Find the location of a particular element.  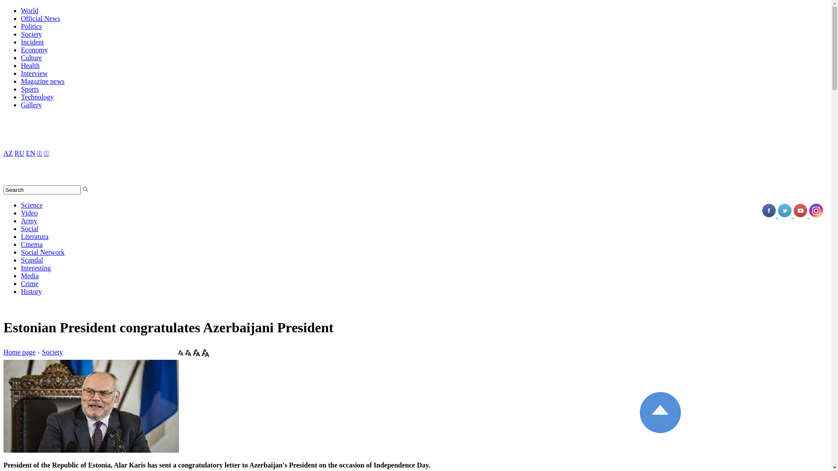

Crime is located at coordinates (30, 283).